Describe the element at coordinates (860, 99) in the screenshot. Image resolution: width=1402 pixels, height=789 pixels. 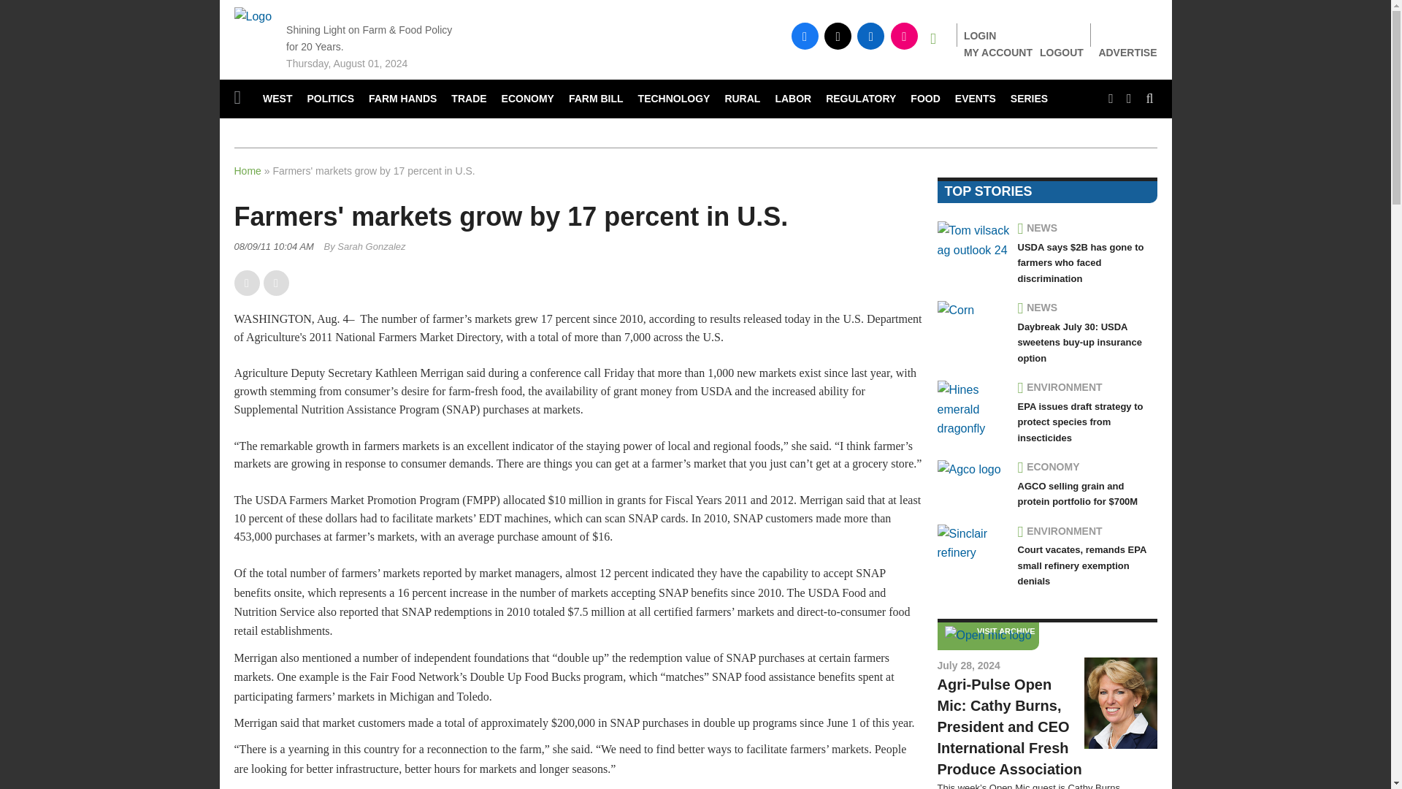
I see `REGULATORY` at that location.